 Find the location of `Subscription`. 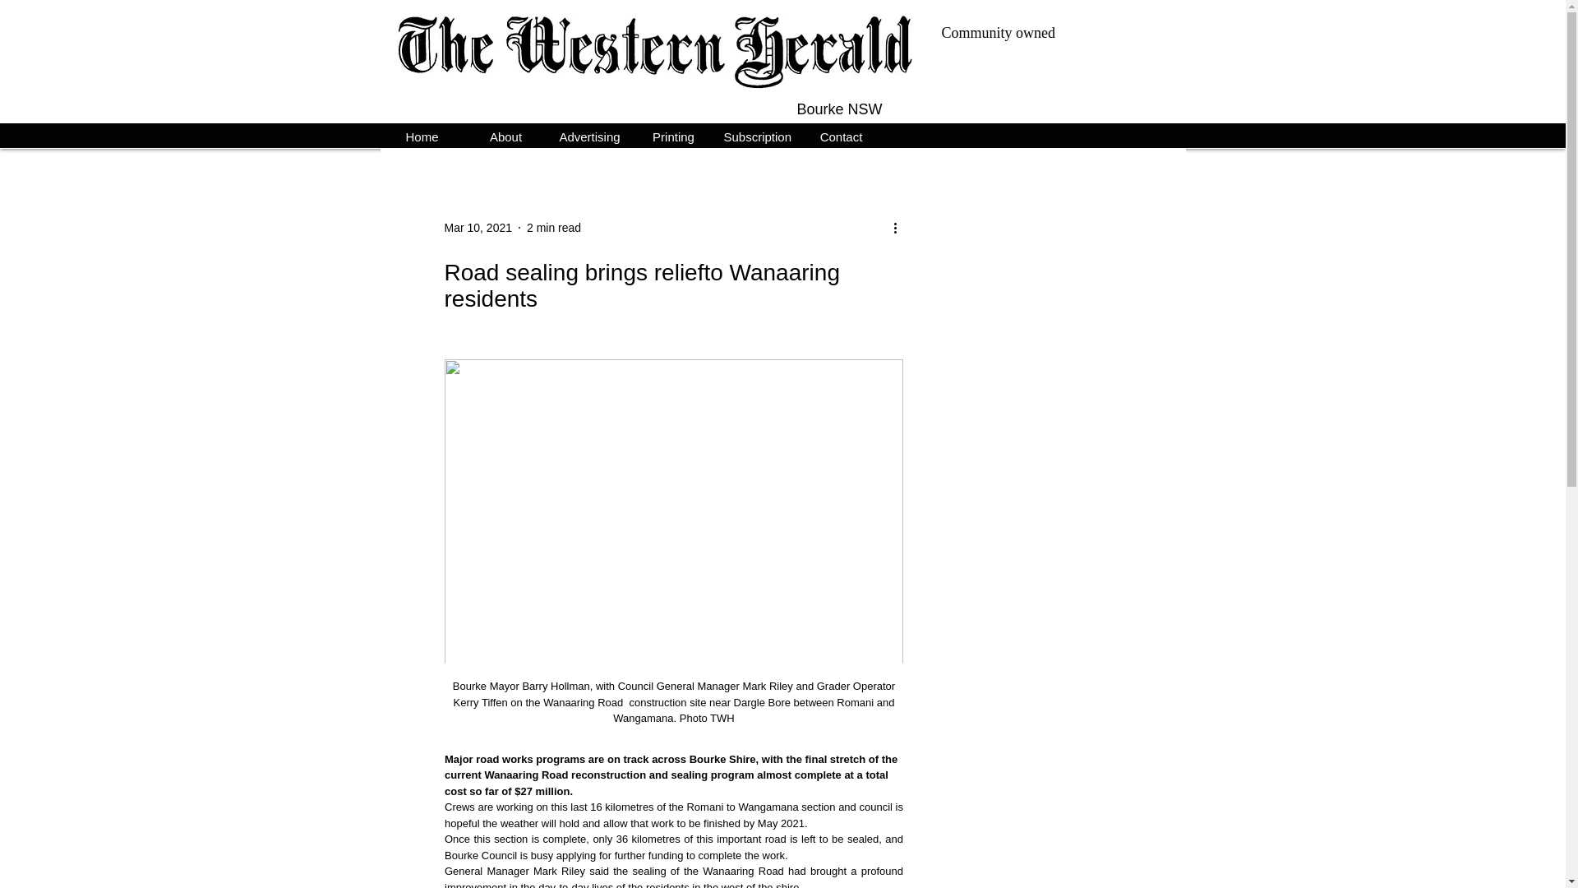

Subscription is located at coordinates (756, 135).